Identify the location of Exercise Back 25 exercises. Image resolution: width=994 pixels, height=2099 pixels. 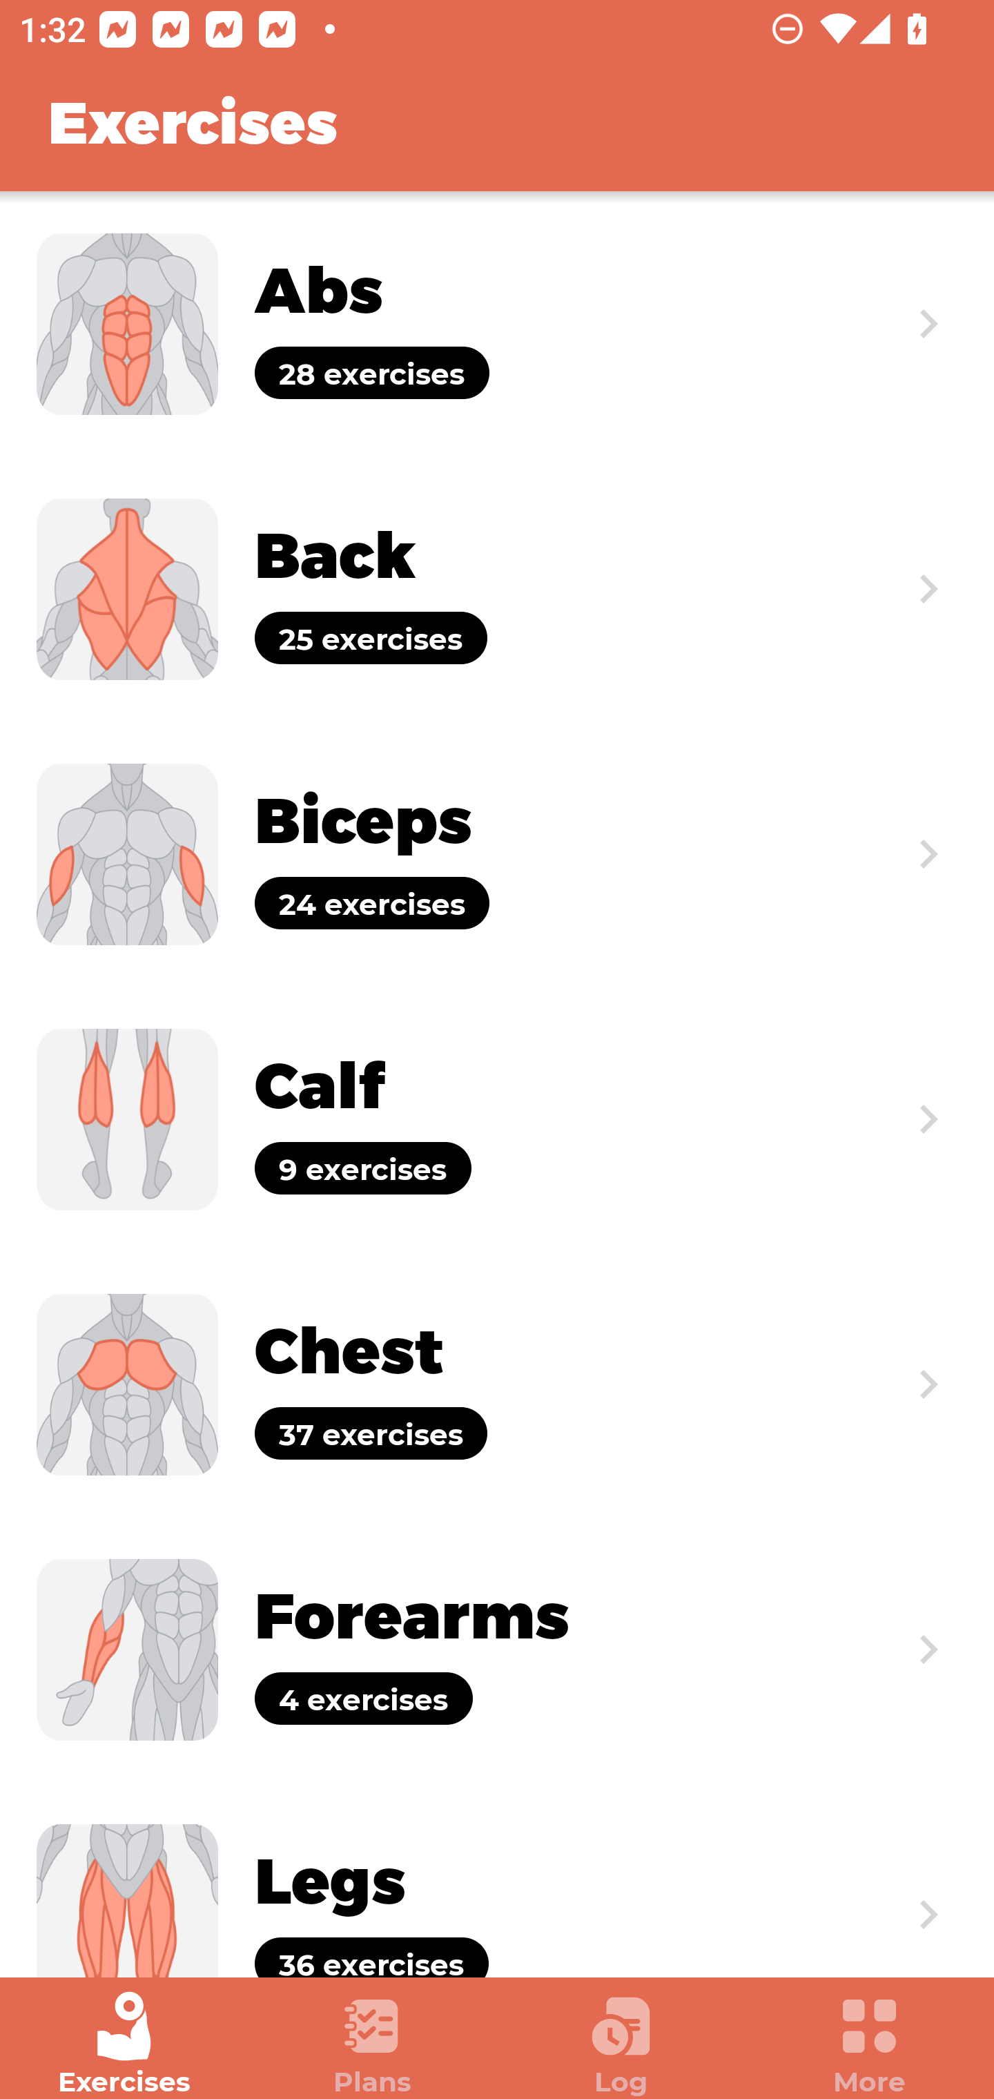
(497, 588).